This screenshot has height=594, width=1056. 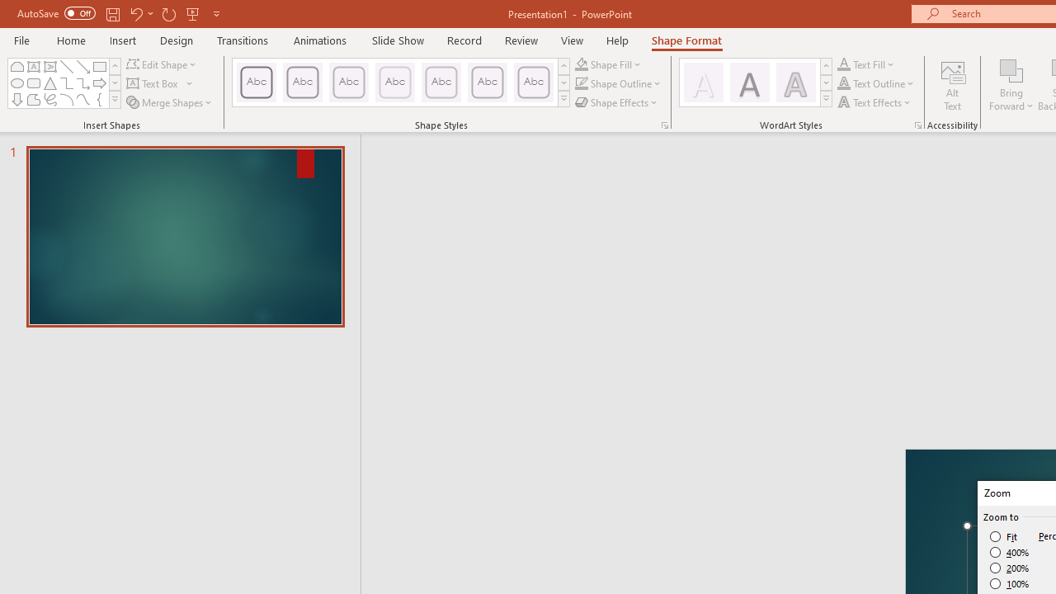 What do you see at coordinates (256, 82) in the screenshot?
I see `Colored Outline - Black, Dark 1` at bounding box center [256, 82].